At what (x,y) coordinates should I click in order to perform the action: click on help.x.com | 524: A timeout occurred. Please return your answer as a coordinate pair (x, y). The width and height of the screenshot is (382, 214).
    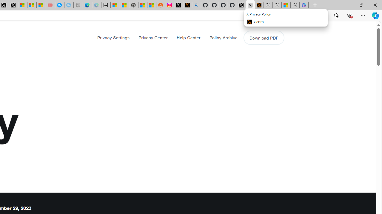
    Looking at the image, I should click on (187, 5).